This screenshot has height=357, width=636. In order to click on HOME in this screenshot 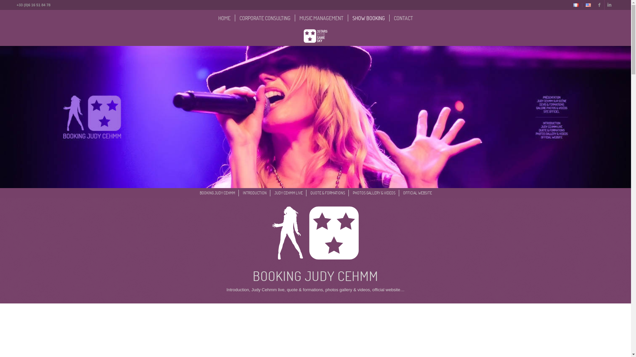, I will do `click(225, 18)`.